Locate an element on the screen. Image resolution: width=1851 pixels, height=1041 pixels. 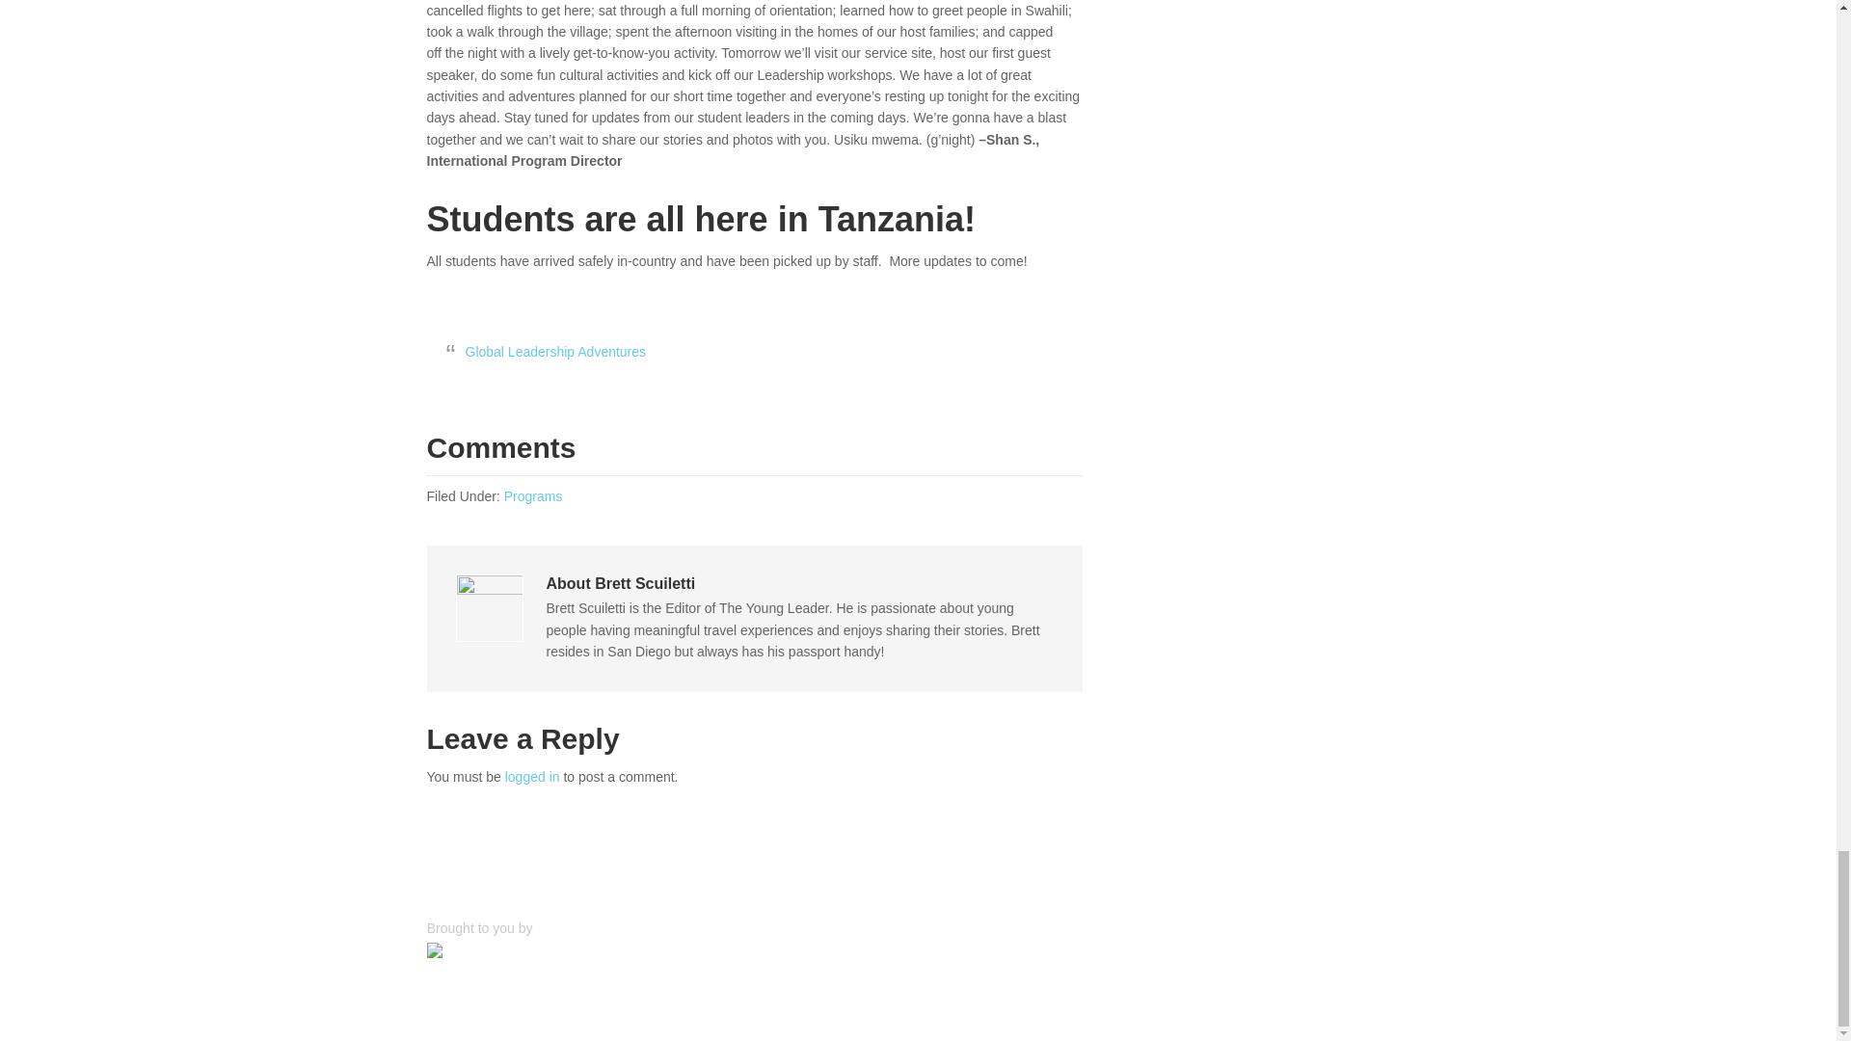
logged in is located at coordinates (532, 777).